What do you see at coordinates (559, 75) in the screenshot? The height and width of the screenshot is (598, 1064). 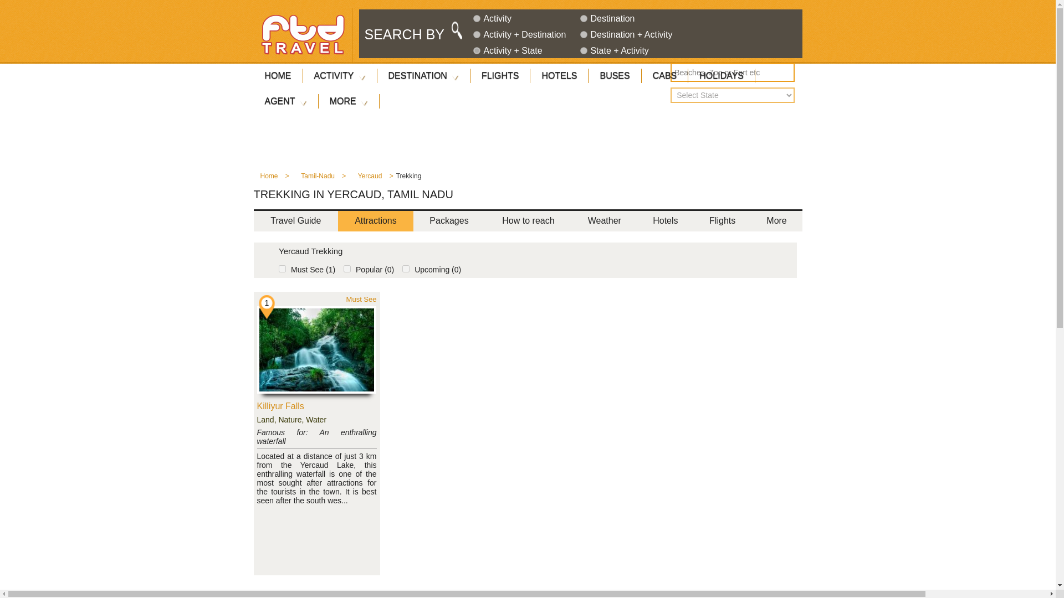 I see `HOTELS` at bounding box center [559, 75].